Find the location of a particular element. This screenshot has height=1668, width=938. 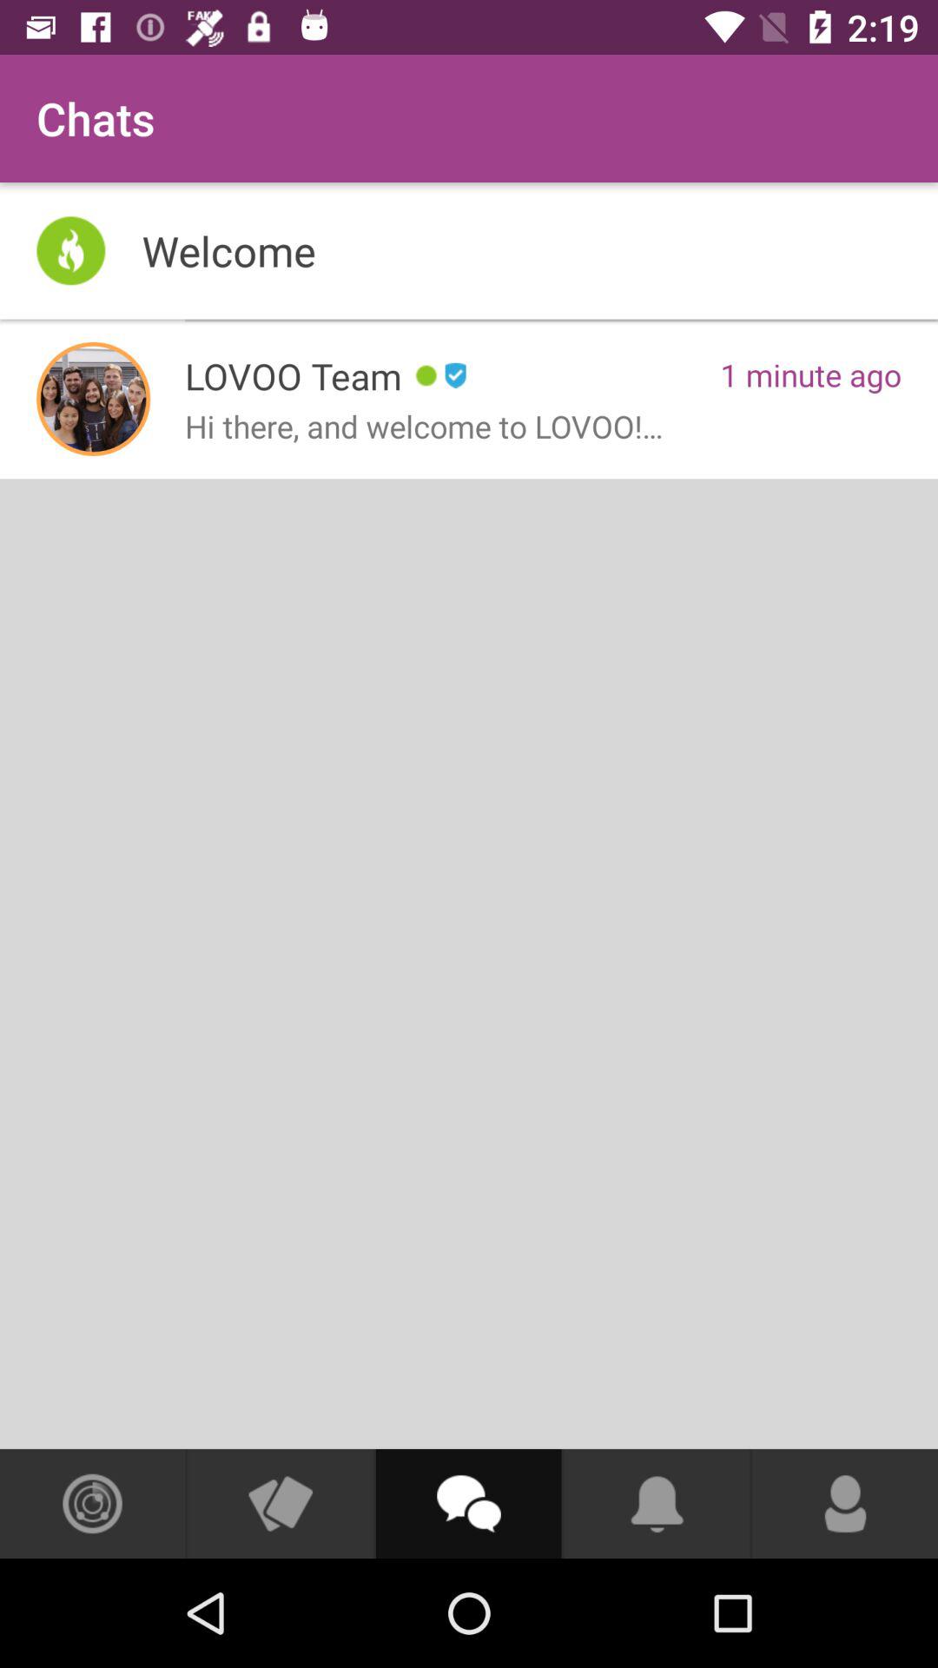

notifications is located at coordinates (657, 1504).